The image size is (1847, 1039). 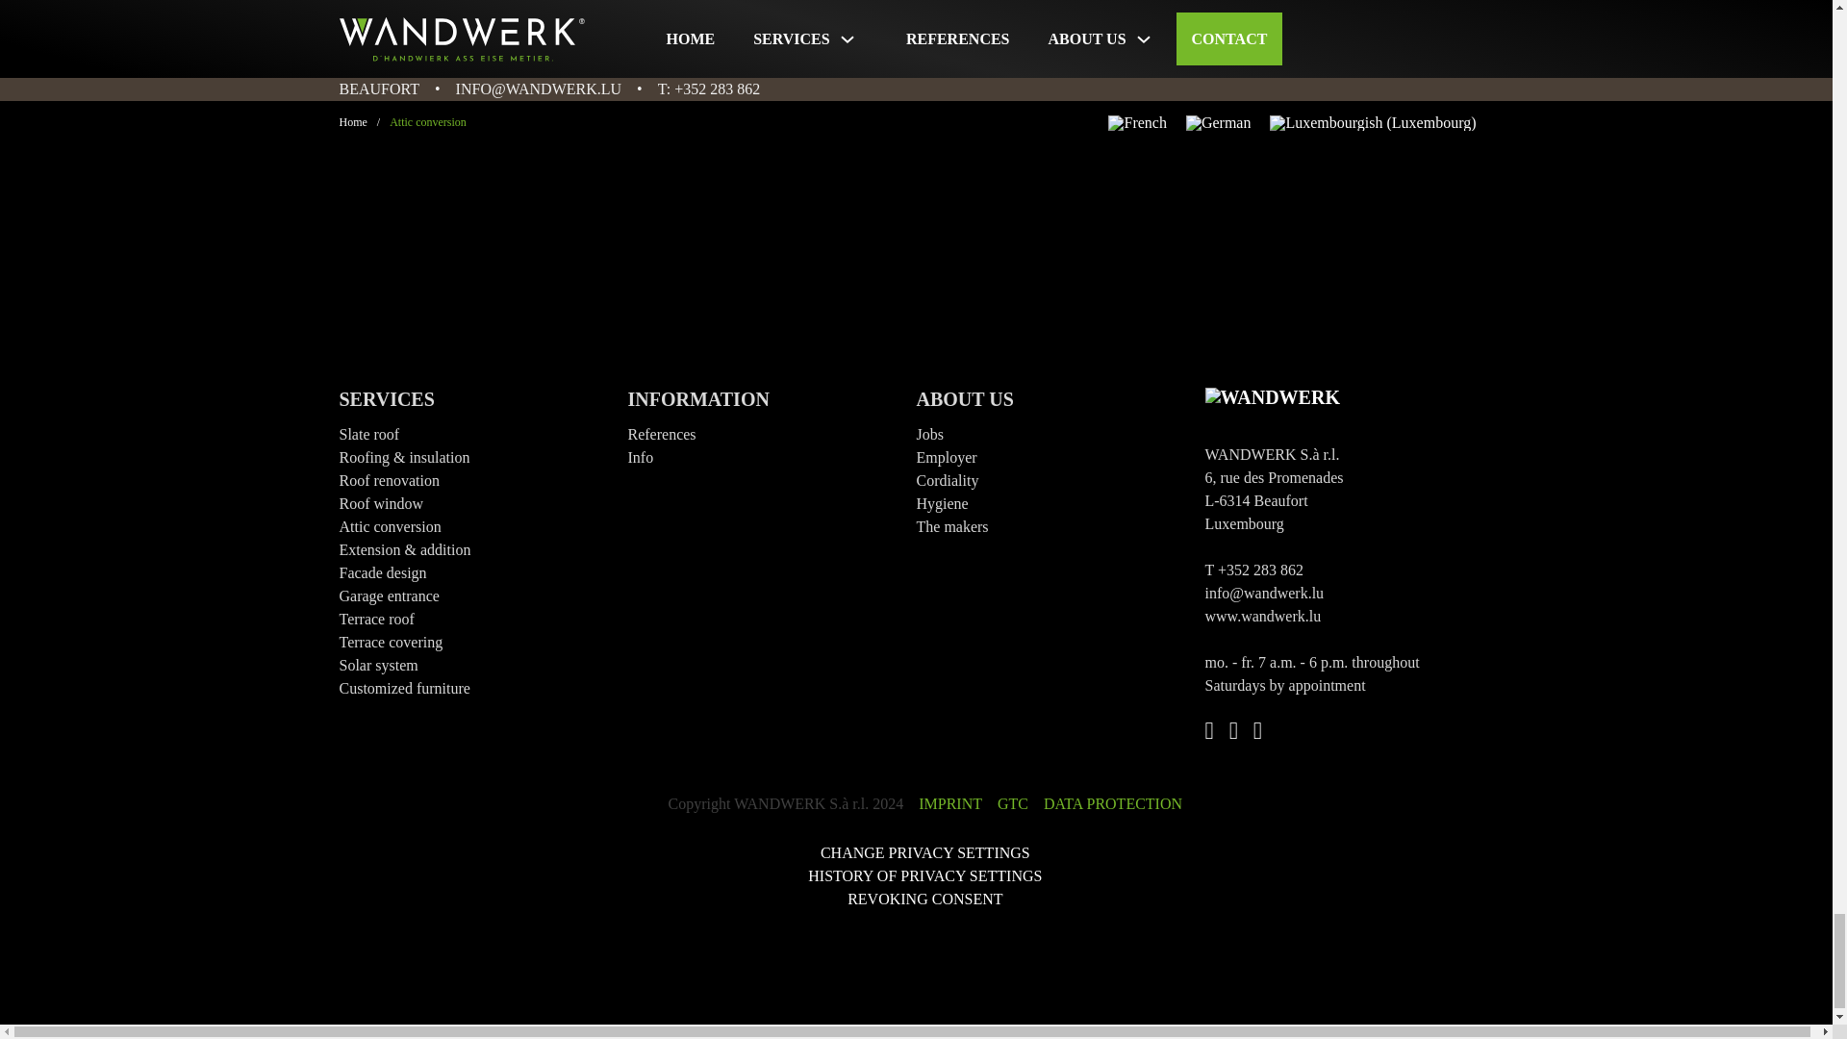 What do you see at coordinates (847, 46) in the screenshot?
I see `facebook` at bounding box center [847, 46].